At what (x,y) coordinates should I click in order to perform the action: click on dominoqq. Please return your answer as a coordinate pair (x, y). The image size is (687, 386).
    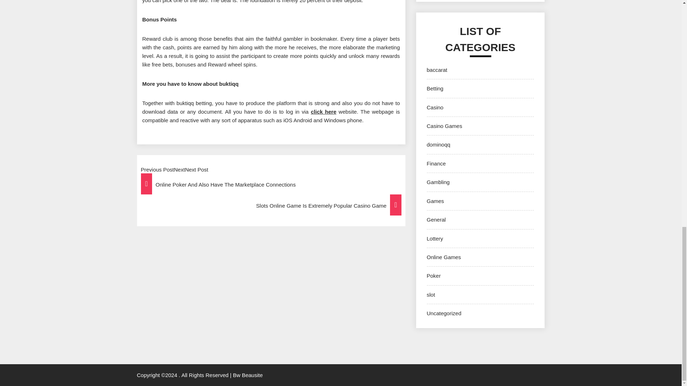
    Looking at the image, I should click on (438, 144).